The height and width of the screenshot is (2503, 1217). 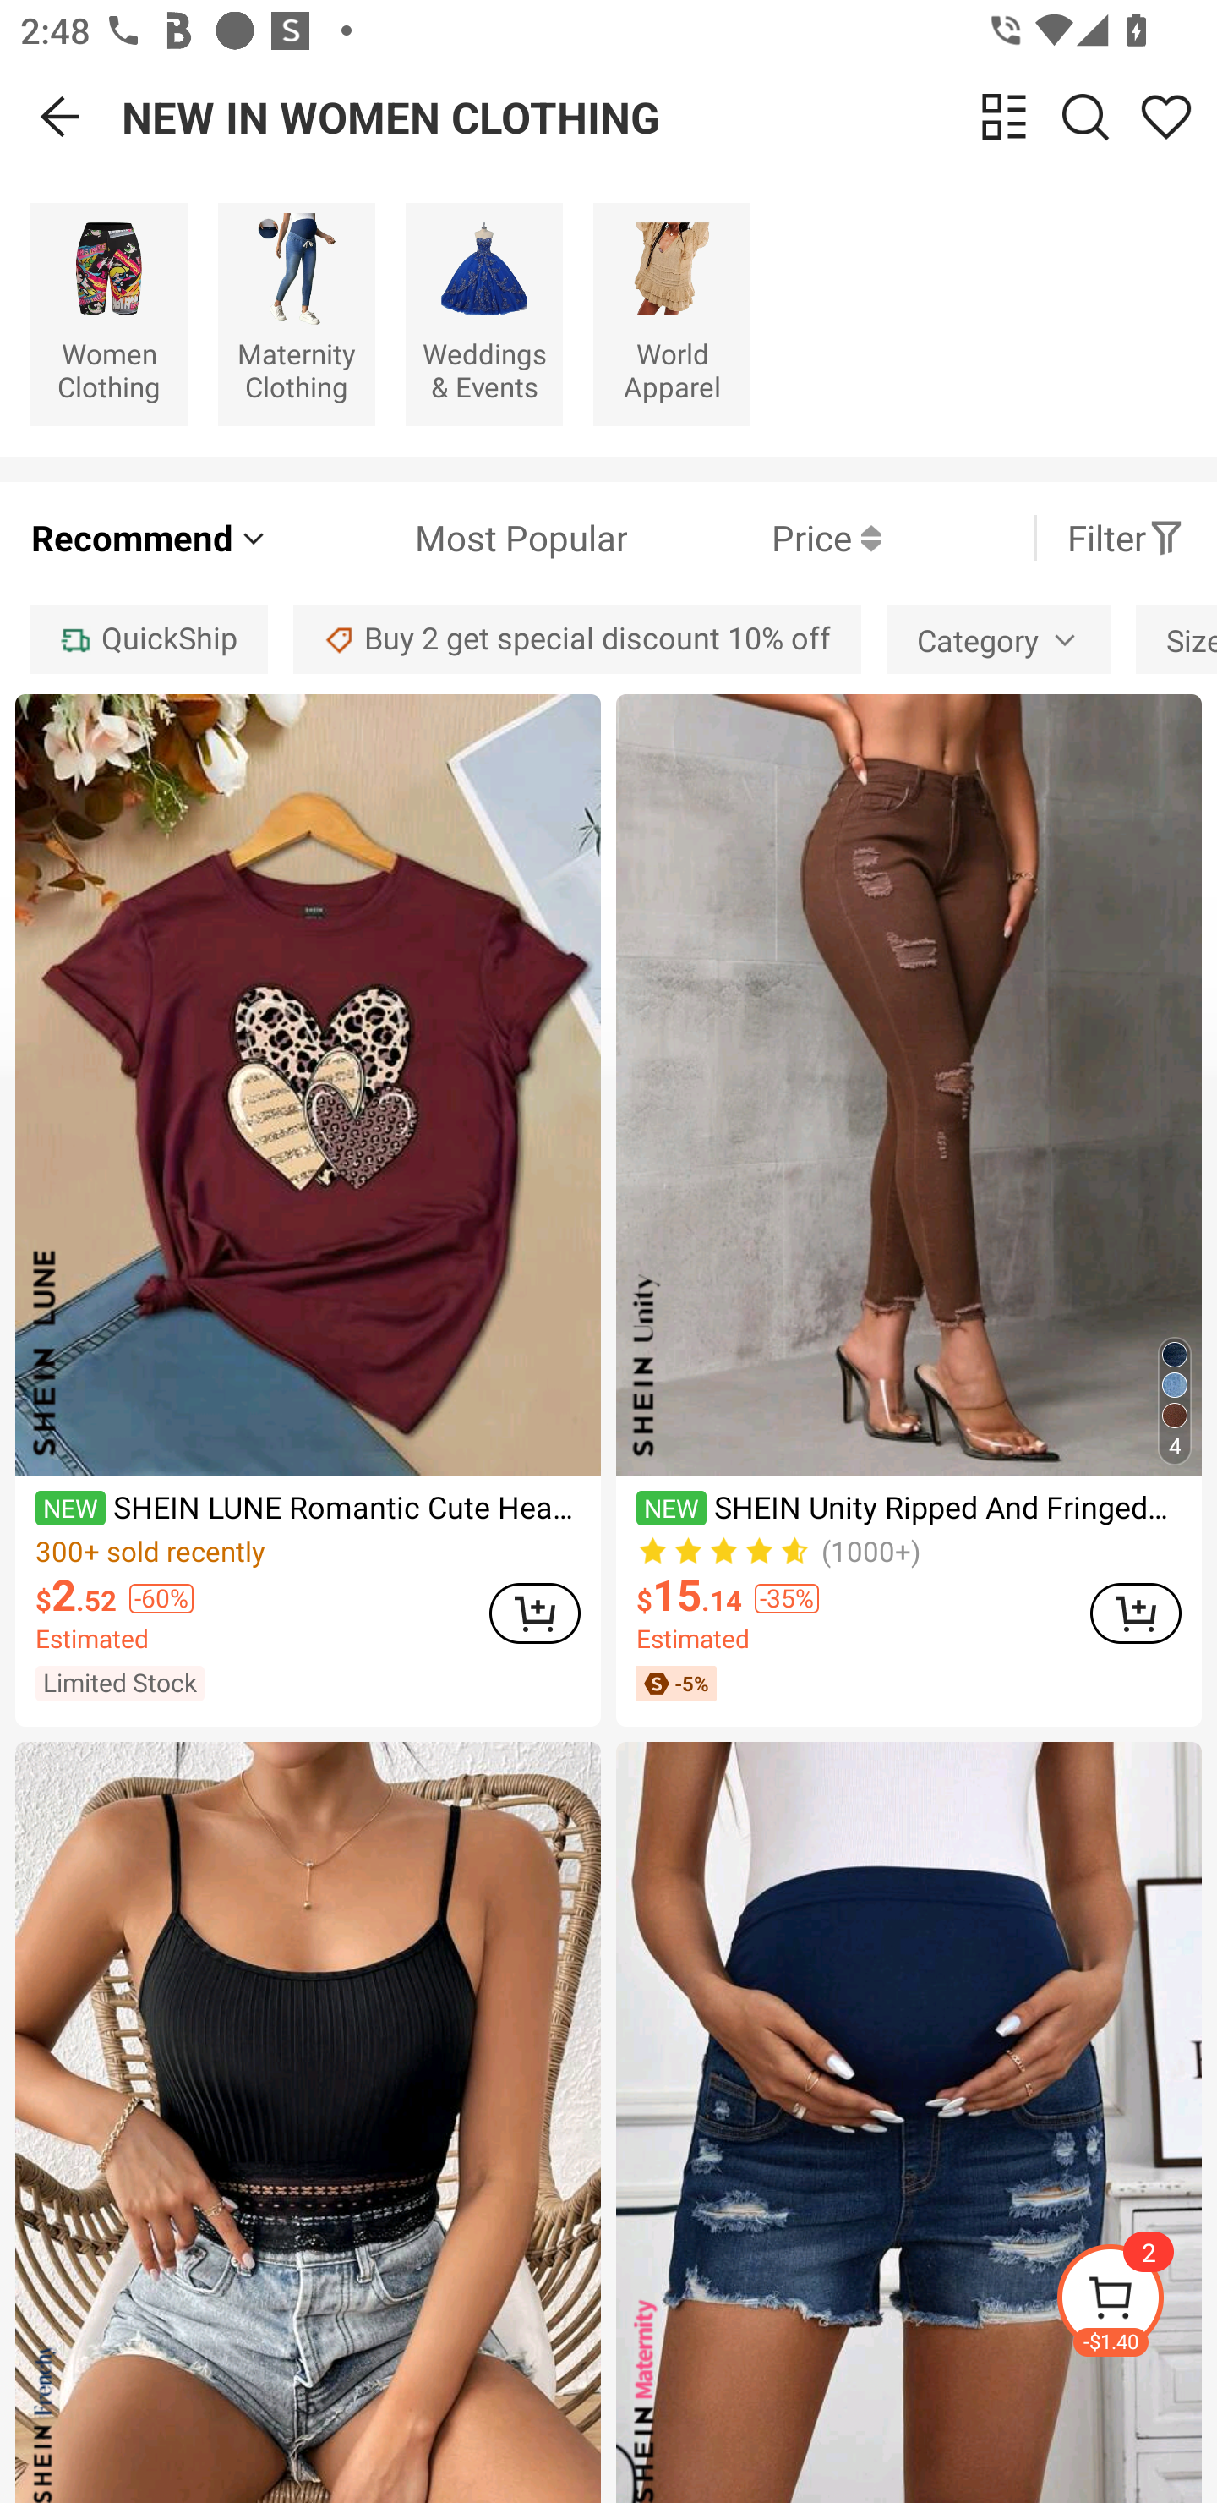 What do you see at coordinates (483, 314) in the screenshot?
I see `Weddings & Events` at bounding box center [483, 314].